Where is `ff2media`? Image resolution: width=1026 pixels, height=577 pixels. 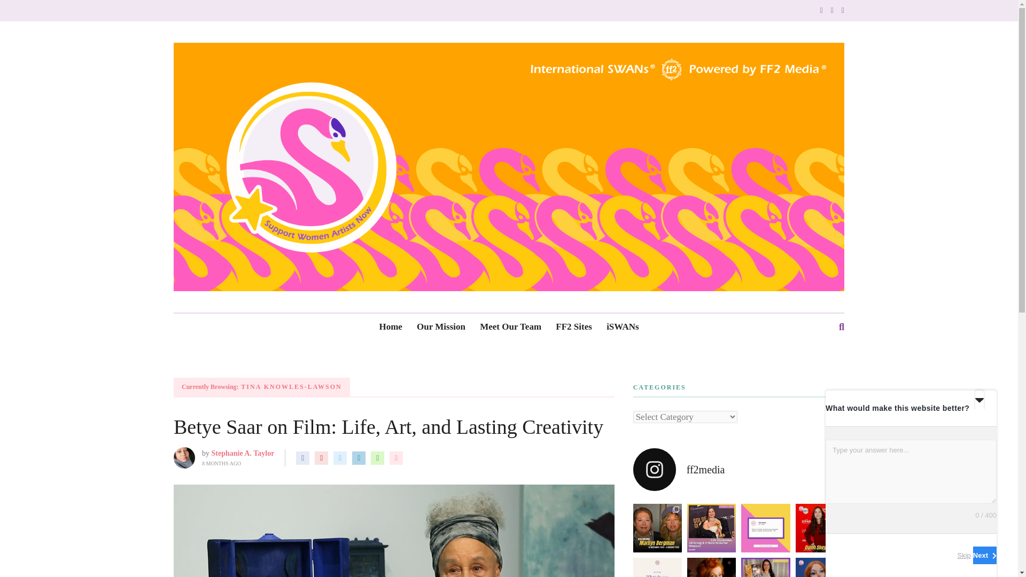
ff2media is located at coordinates (739, 470).